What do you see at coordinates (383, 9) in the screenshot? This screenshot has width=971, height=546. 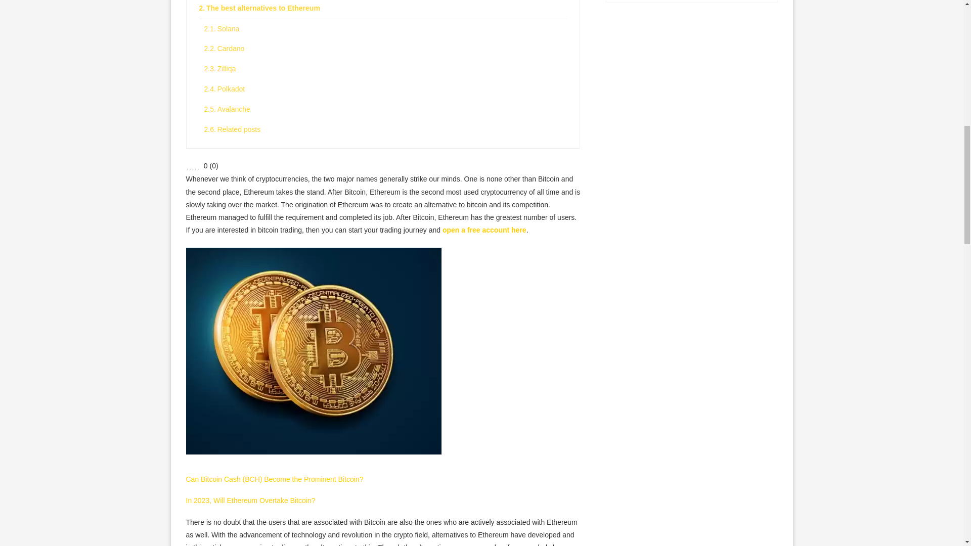 I see `The best alternatives to Ethereum` at bounding box center [383, 9].